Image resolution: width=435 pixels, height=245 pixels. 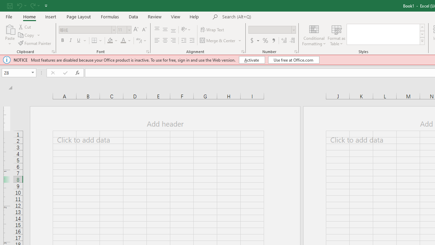 What do you see at coordinates (71, 41) in the screenshot?
I see `Italic` at bounding box center [71, 41].